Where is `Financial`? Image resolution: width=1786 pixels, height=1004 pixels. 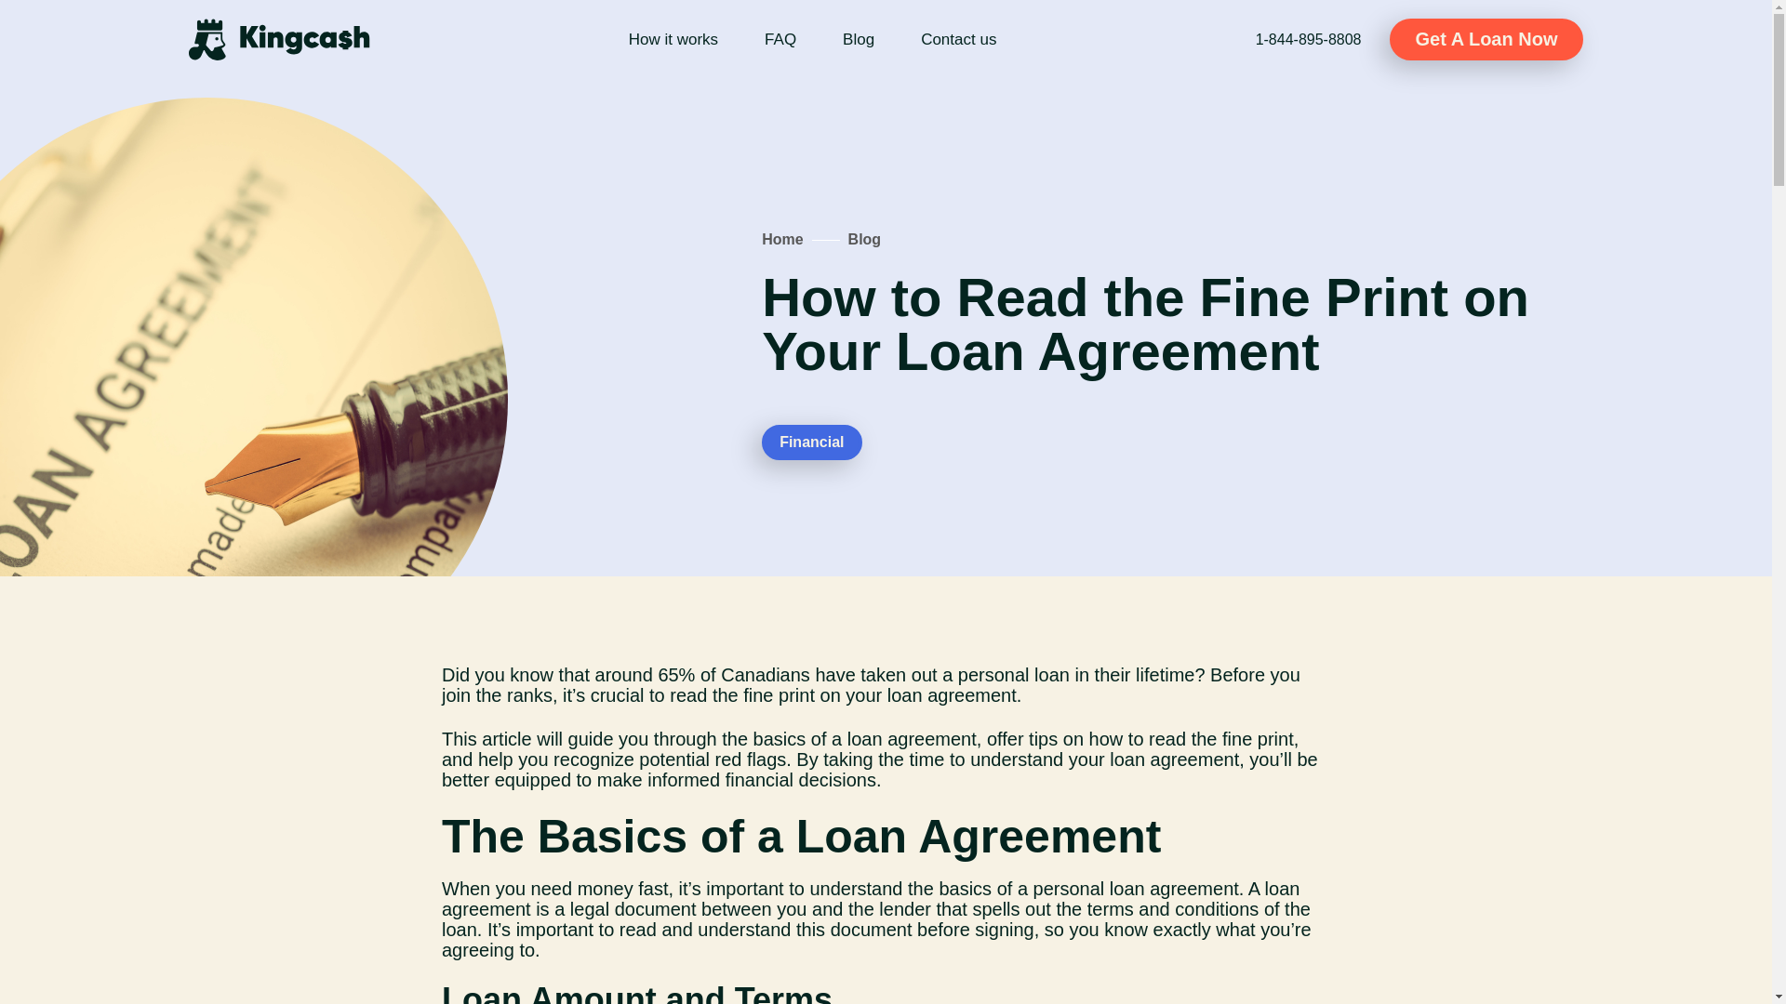
Financial is located at coordinates (811, 442).